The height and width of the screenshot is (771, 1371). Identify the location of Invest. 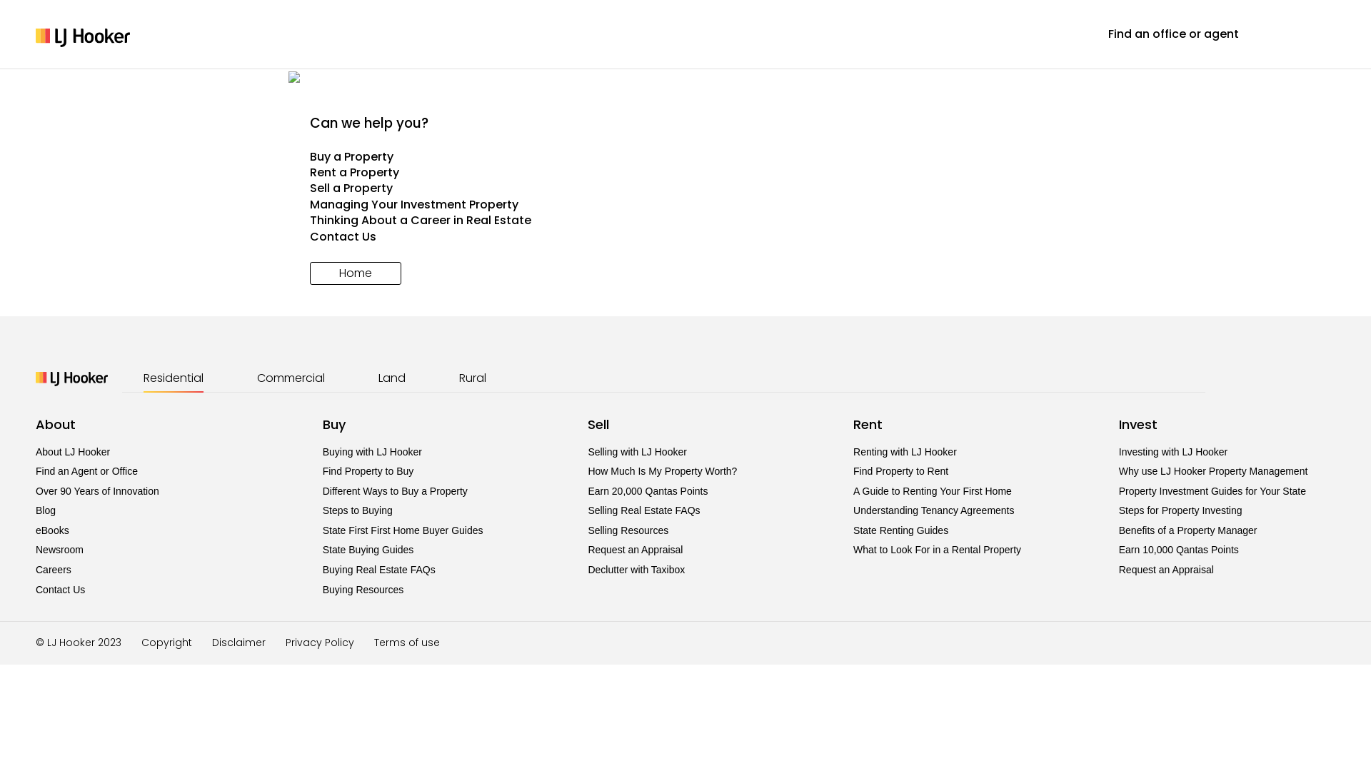
(1138, 424).